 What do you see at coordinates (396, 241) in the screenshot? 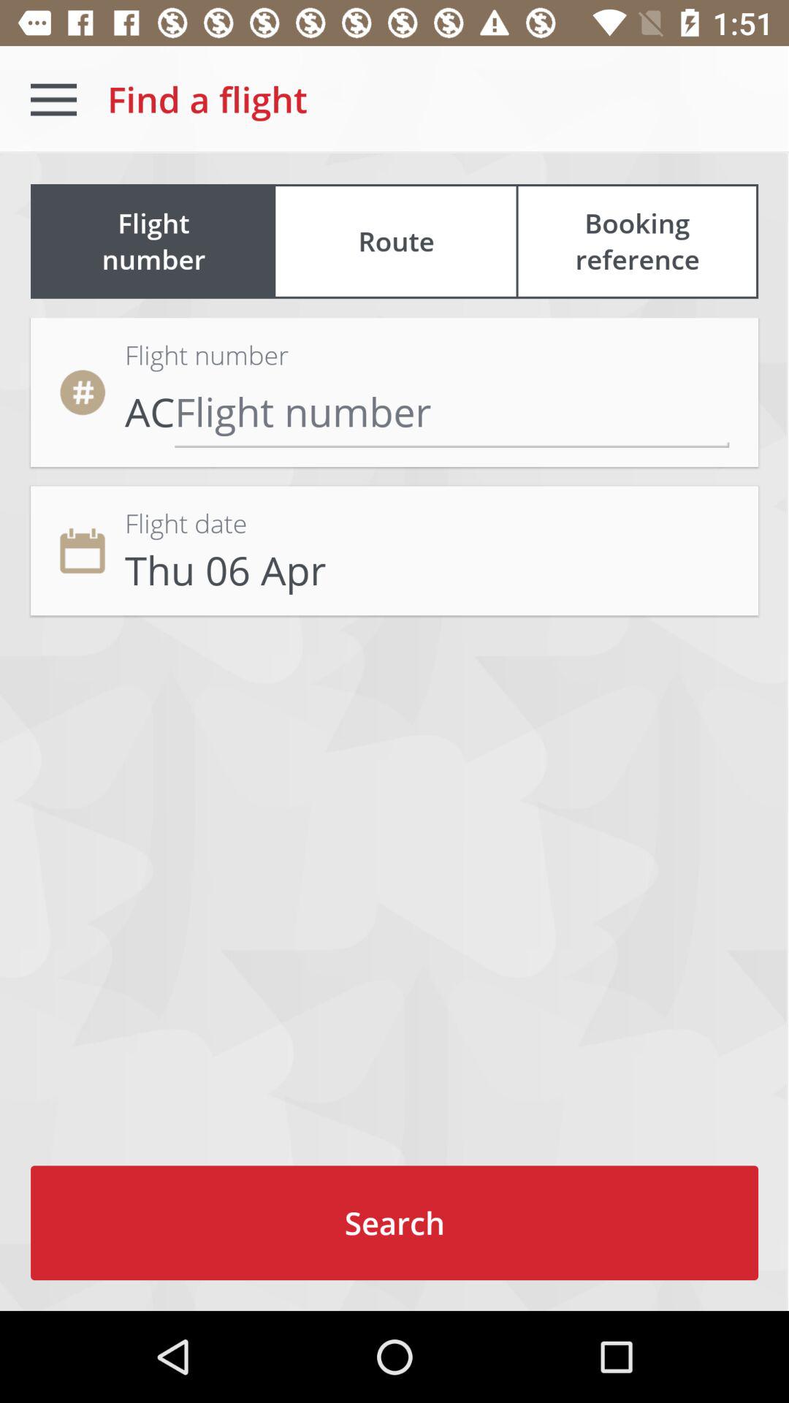
I see `turn on route` at bounding box center [396, 241].